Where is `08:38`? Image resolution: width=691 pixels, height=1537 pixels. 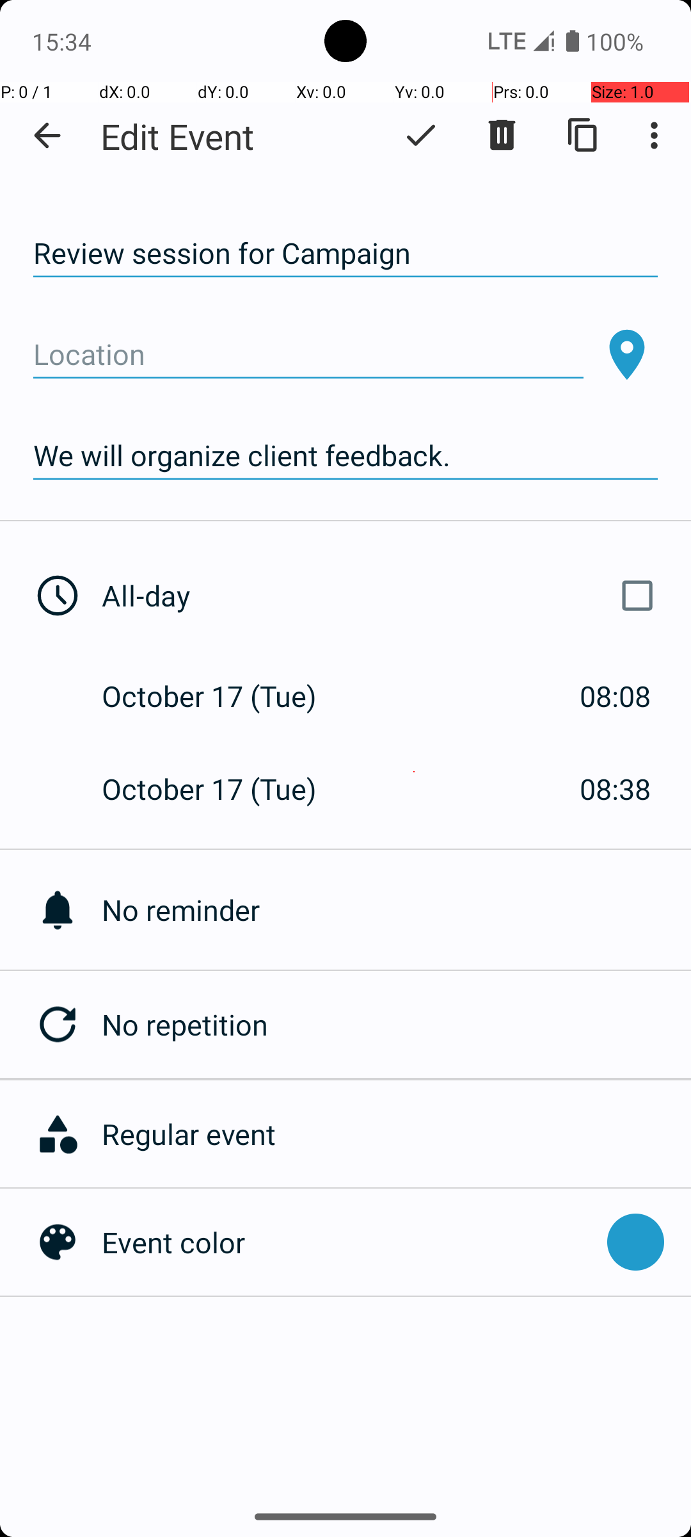 08:38 is located at coordinates (616, 789).